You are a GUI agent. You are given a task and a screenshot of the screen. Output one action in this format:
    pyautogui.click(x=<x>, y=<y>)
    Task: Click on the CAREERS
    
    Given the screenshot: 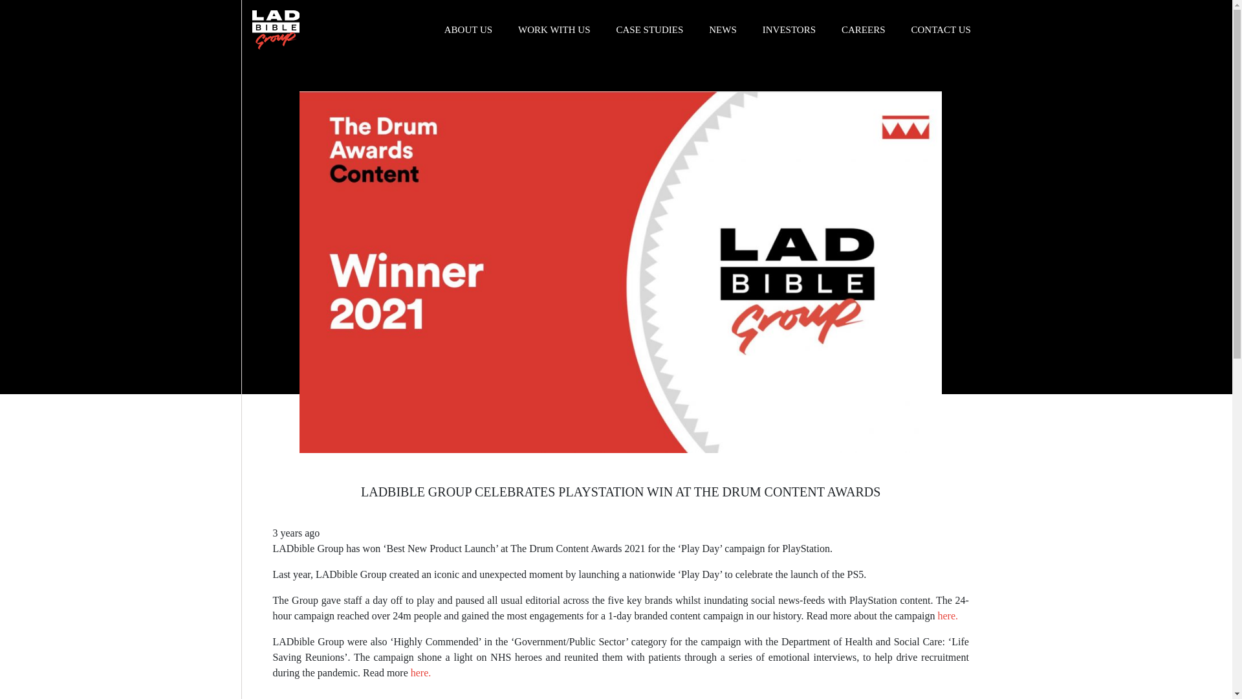 What is the action you would take?
    pyautogui.click(x=863, y=30)
    